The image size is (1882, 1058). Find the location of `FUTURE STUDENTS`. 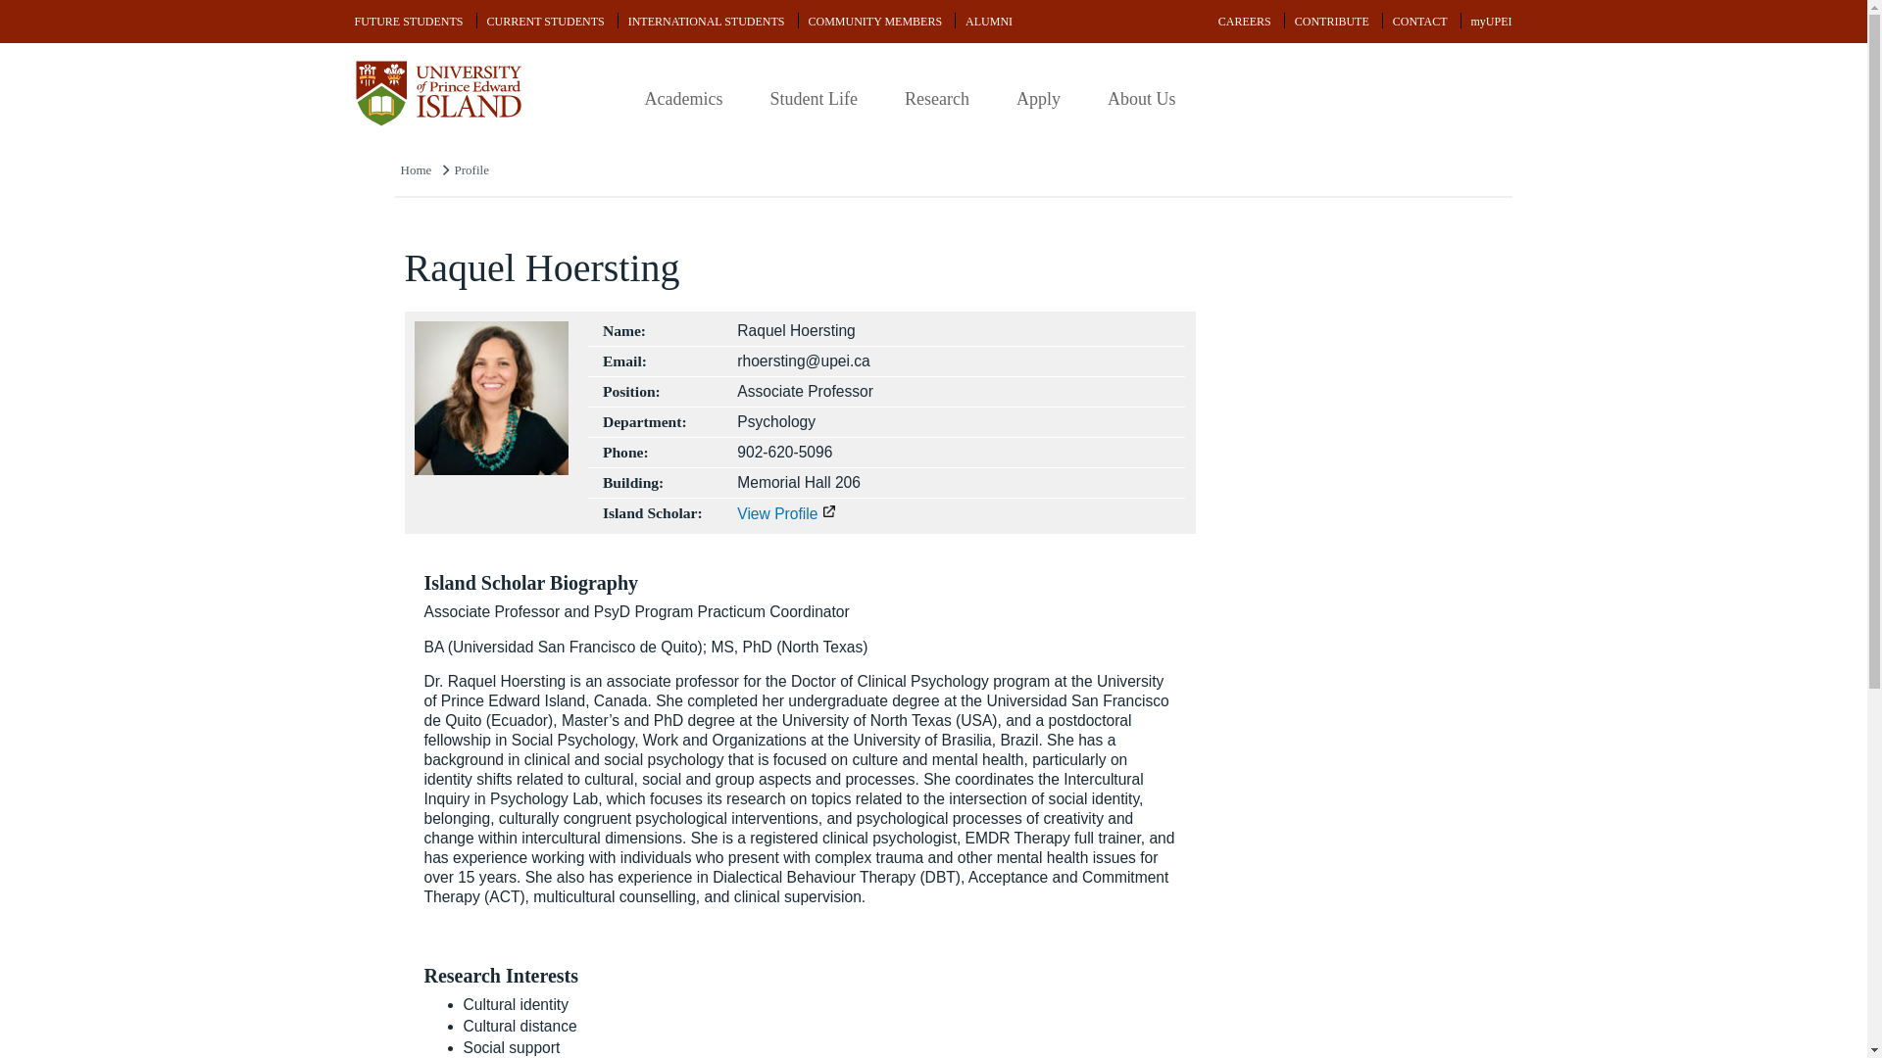

FUTURE STUDENTS is located at coordinates (409, 22).